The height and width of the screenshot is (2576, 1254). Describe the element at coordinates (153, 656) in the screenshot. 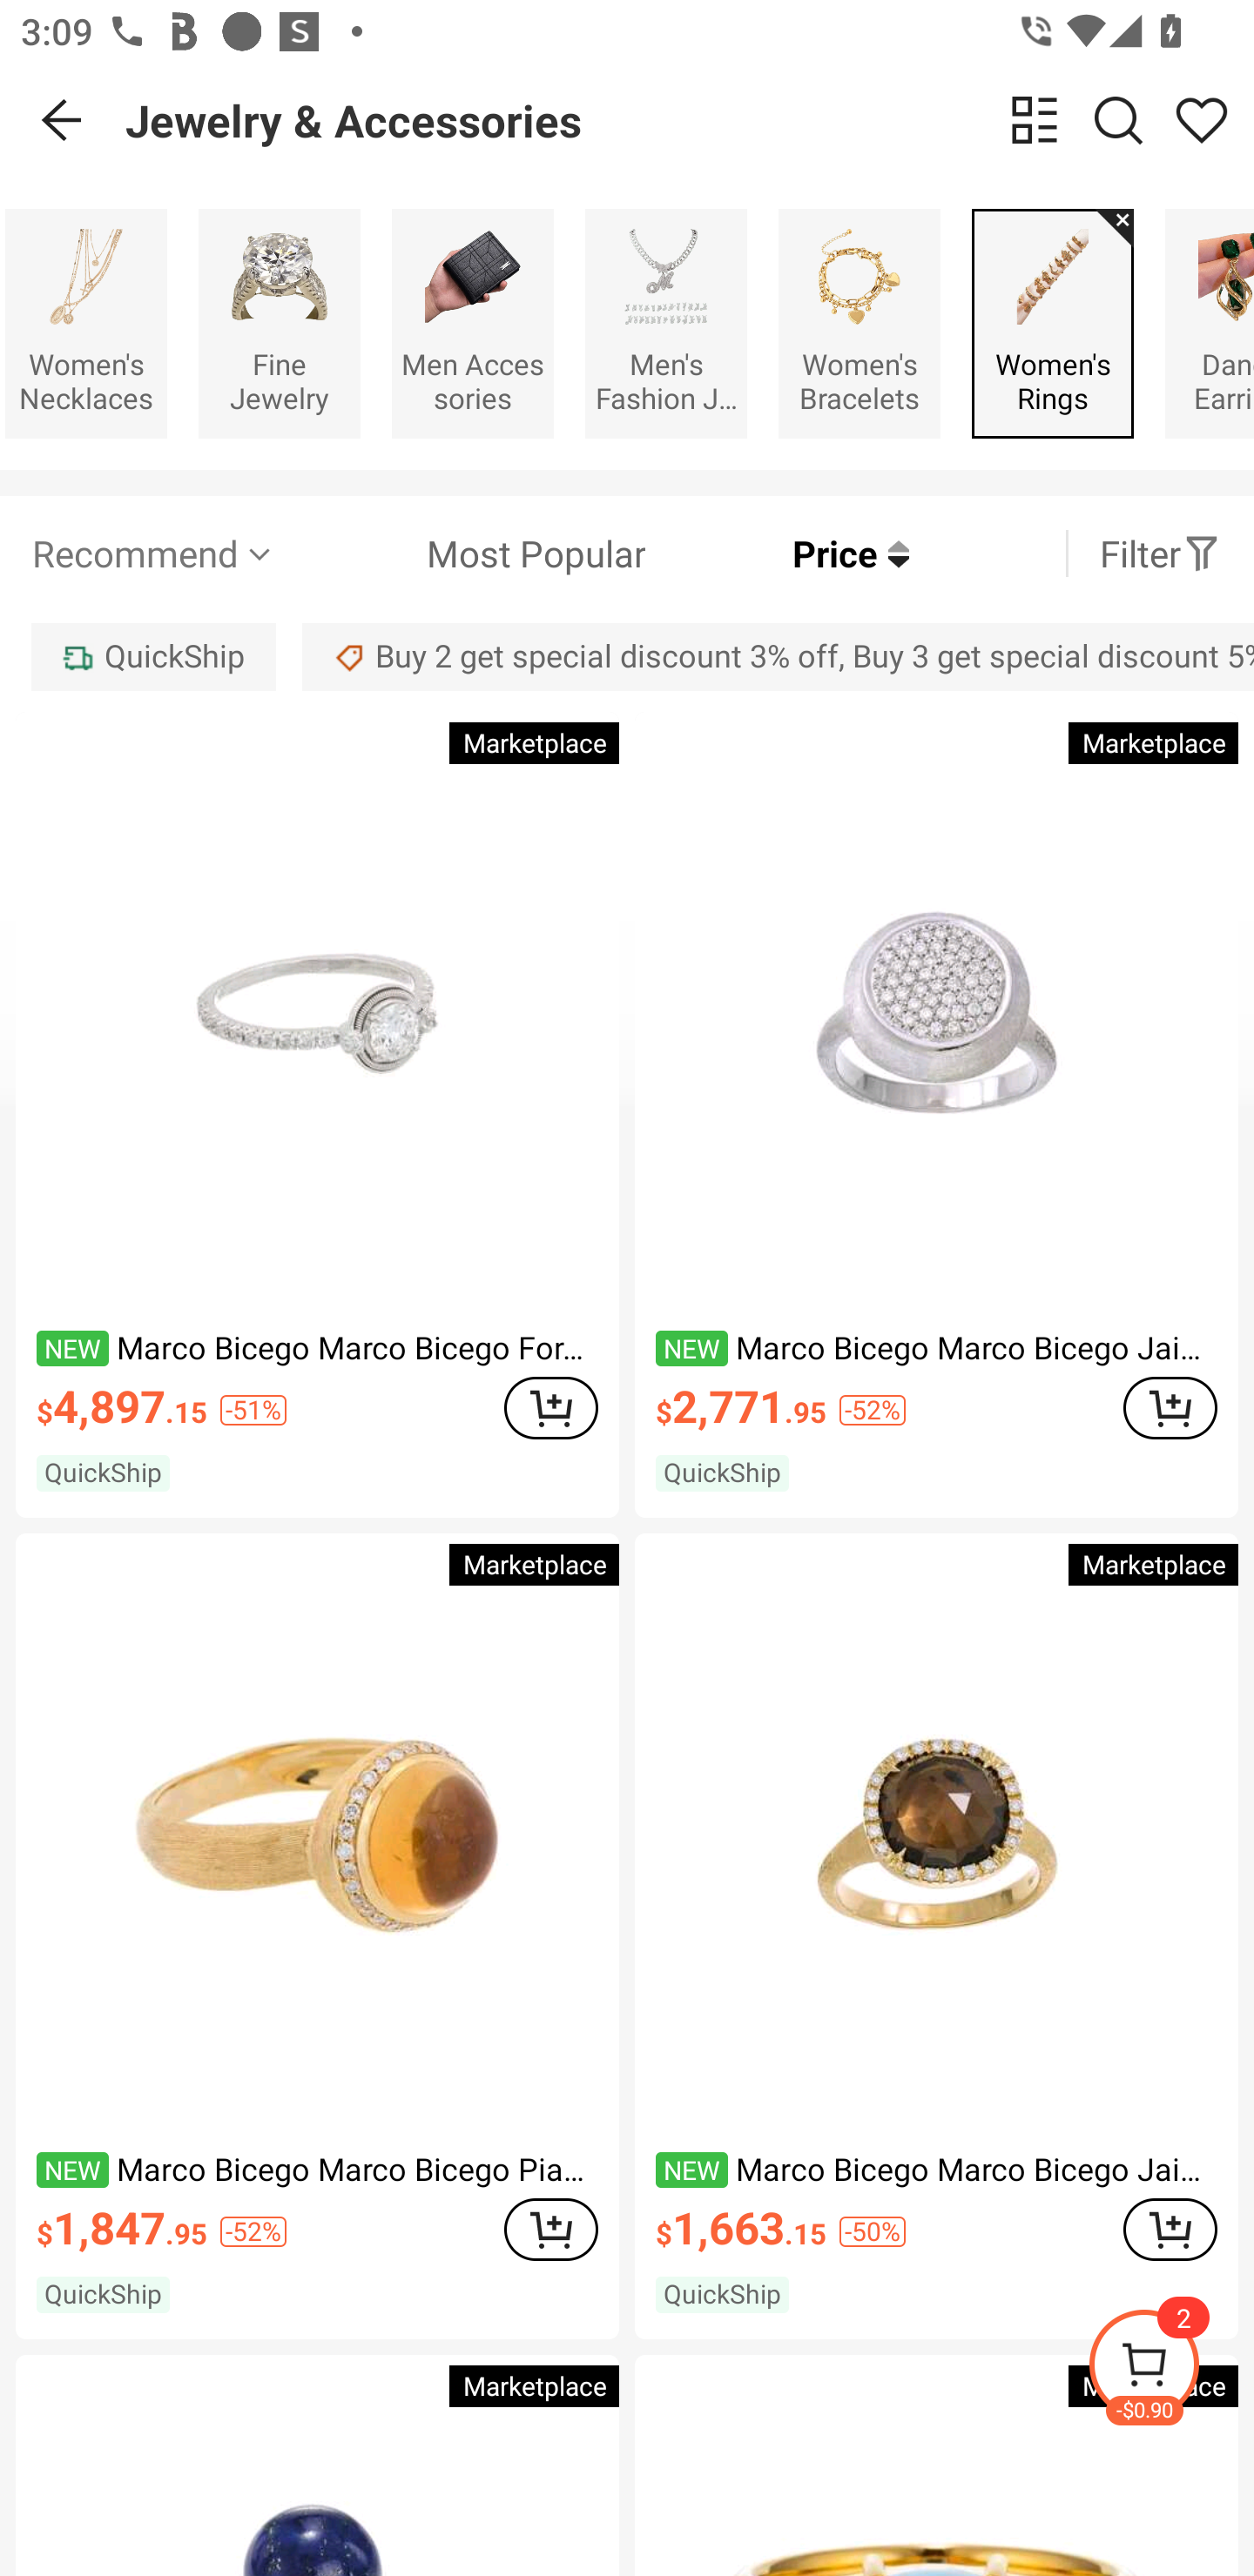

I see `QuickShip` at that location.